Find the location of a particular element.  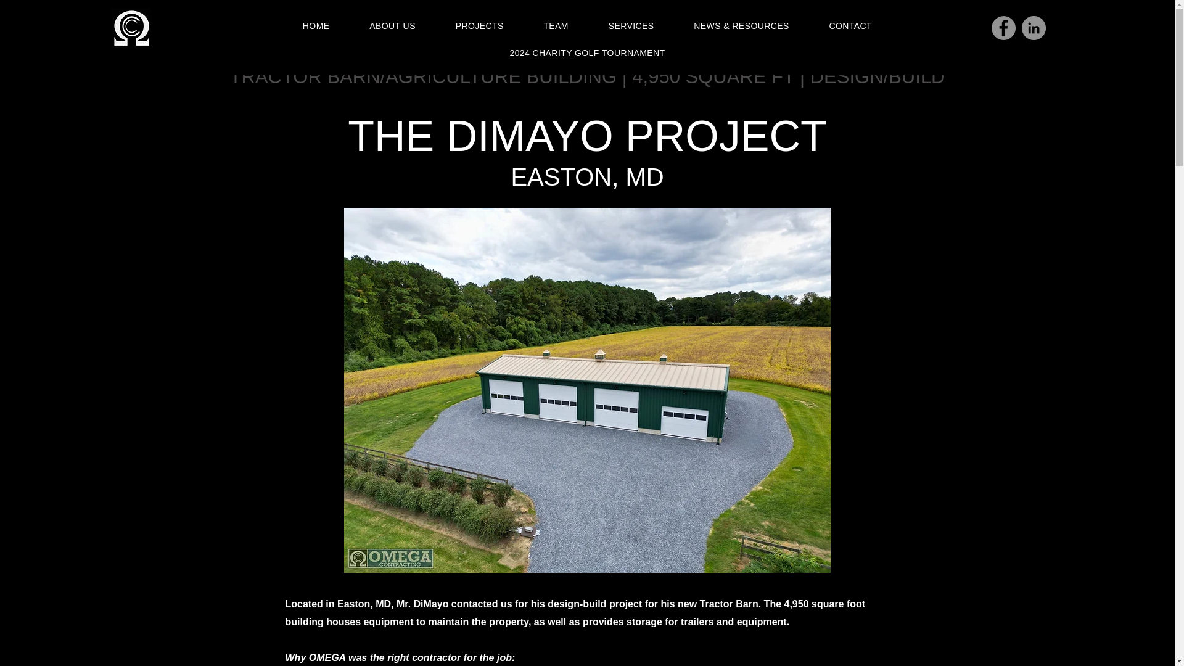

SERVICES is located at coordinates (631, 26).